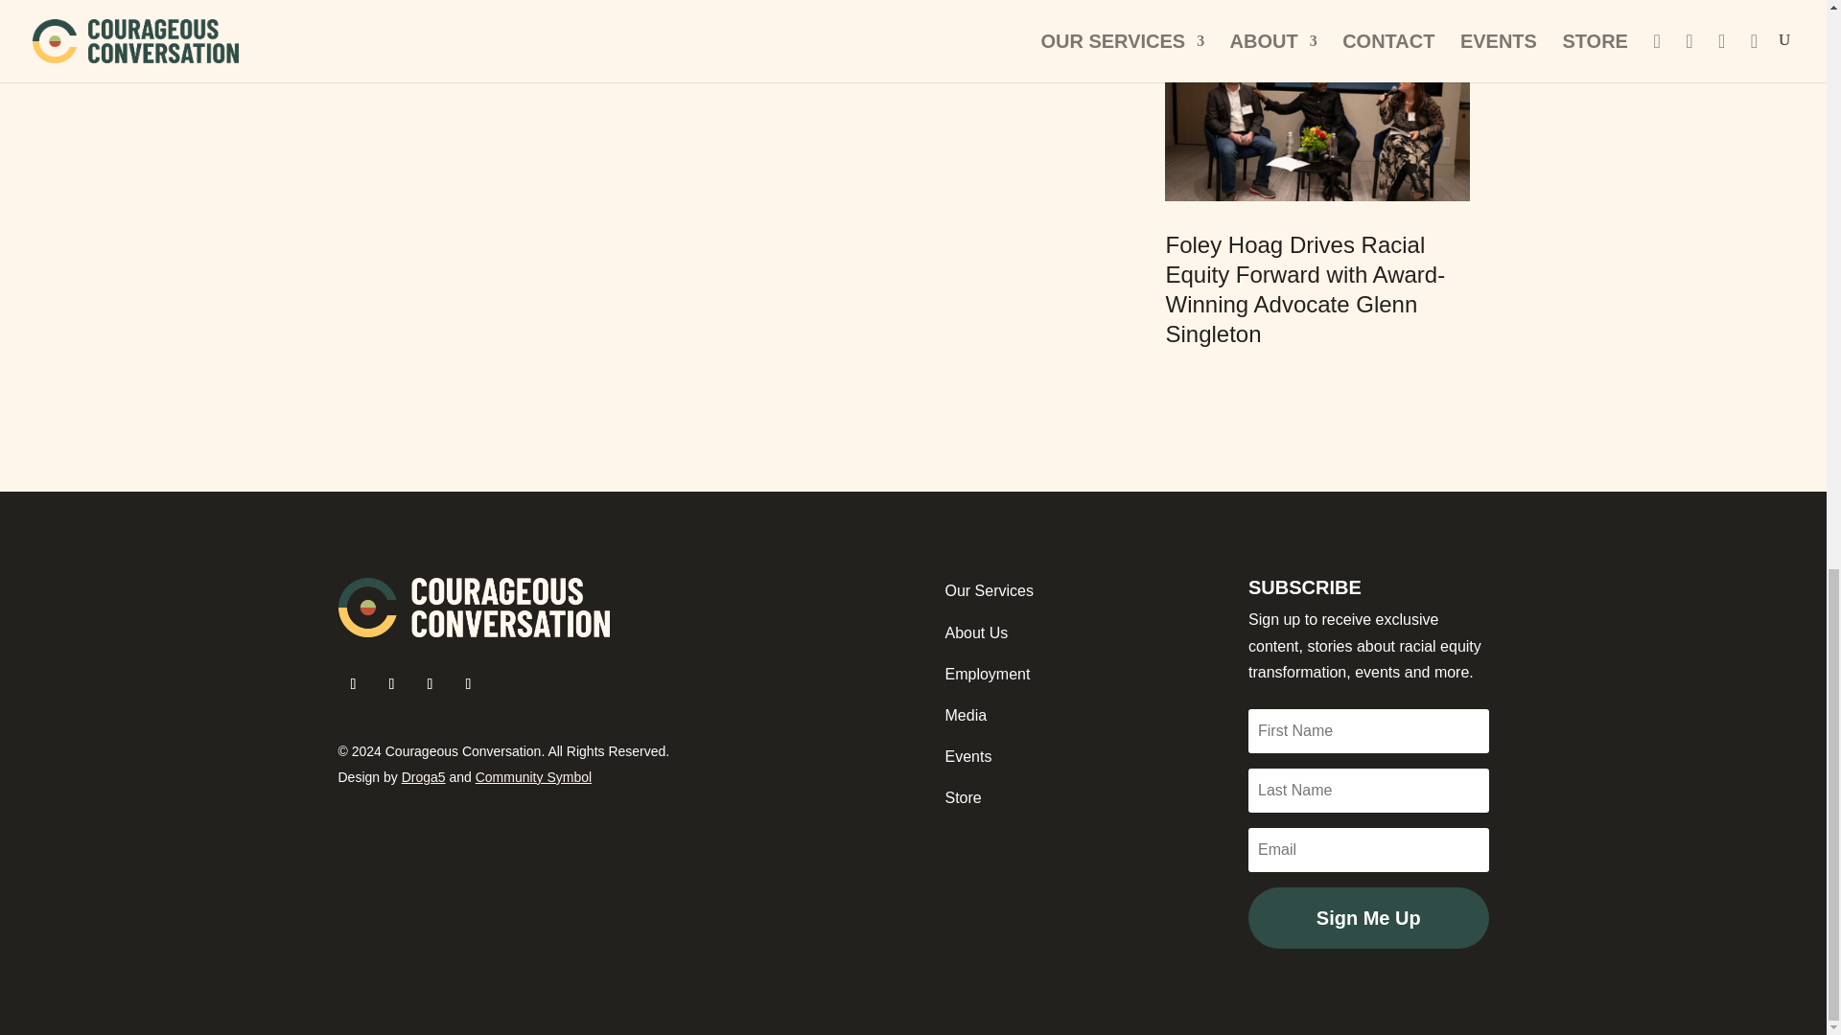 The width and height of the screenshot is (1841, 1035). I want to click on Adweek, so click(462, 40).